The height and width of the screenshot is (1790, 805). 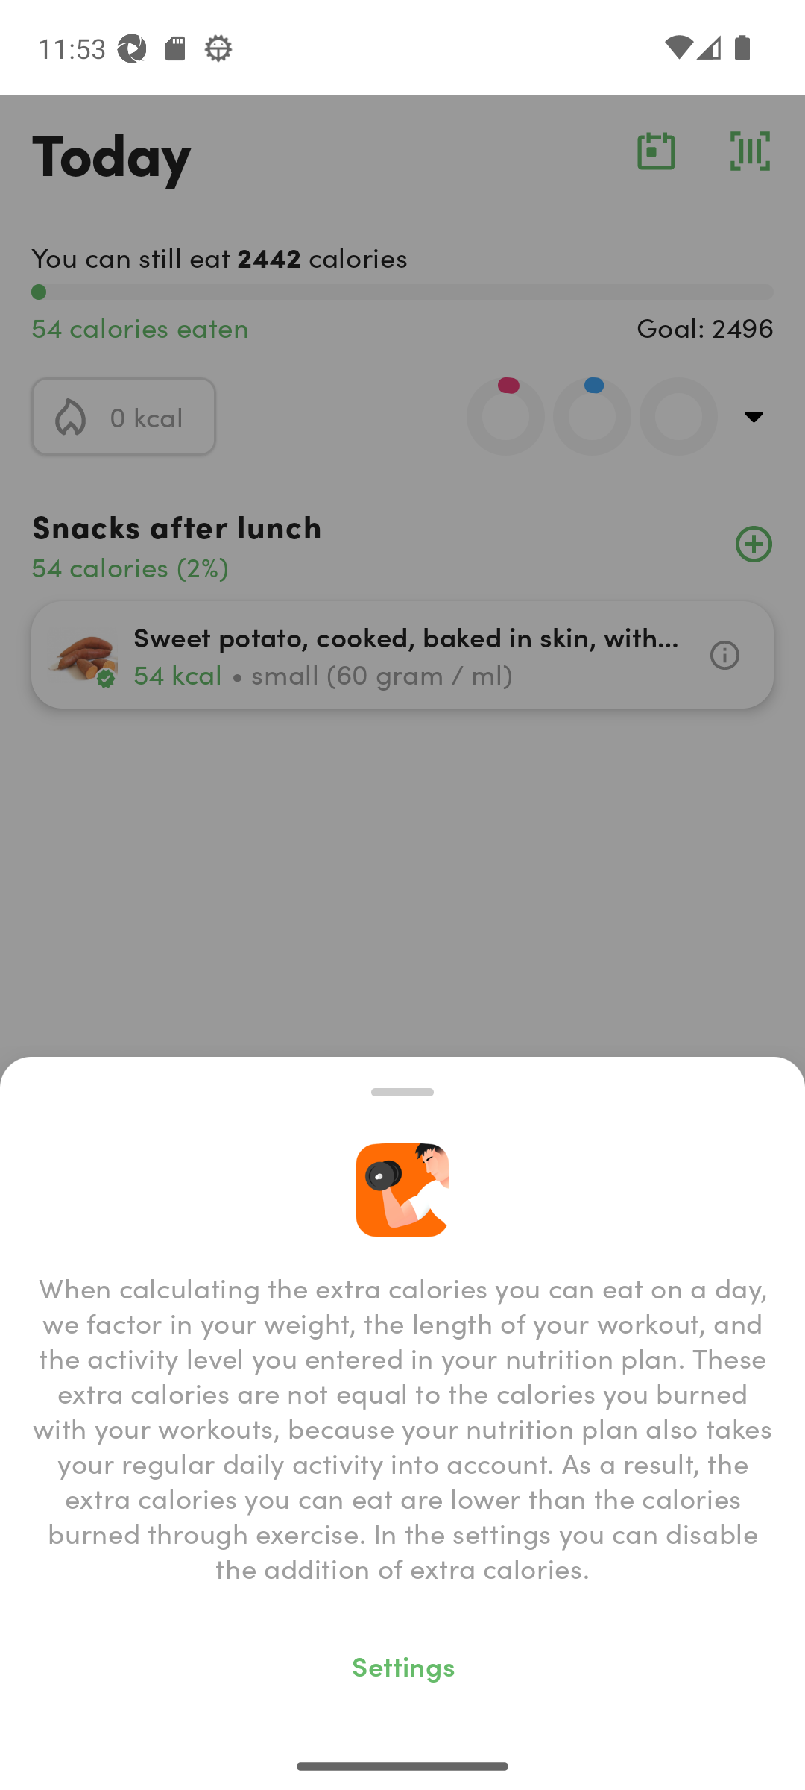 What do you see at coordinates (402, 1665) in the screenshot?
I see `Settings` at bounding box center [402, 1665].